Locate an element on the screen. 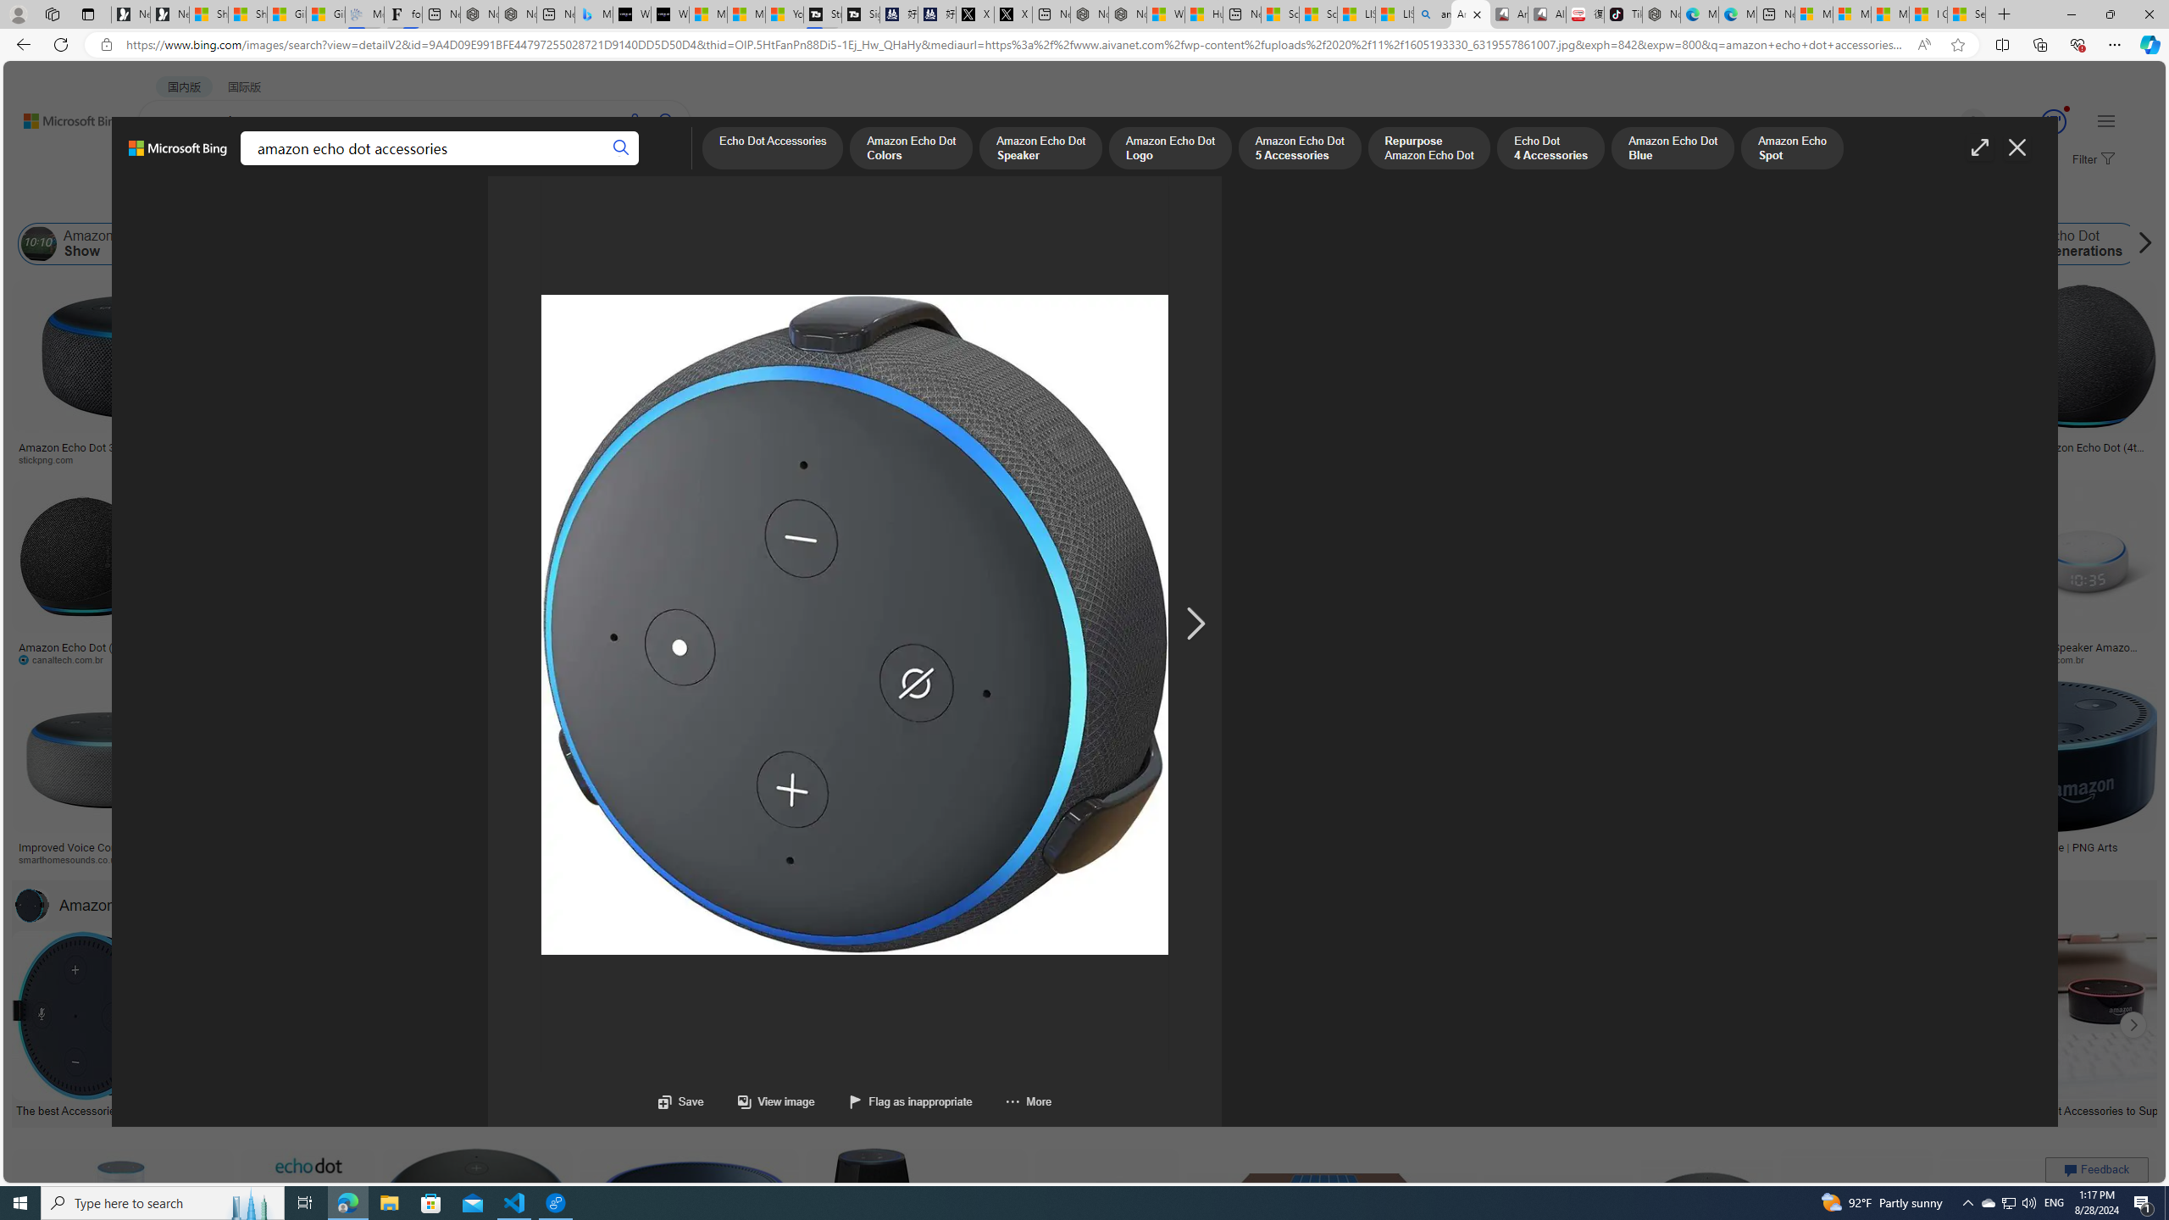 This screenshot has height=1220, width=2169. Class: medal-svg-animation is located at coordinates (2054, 122).